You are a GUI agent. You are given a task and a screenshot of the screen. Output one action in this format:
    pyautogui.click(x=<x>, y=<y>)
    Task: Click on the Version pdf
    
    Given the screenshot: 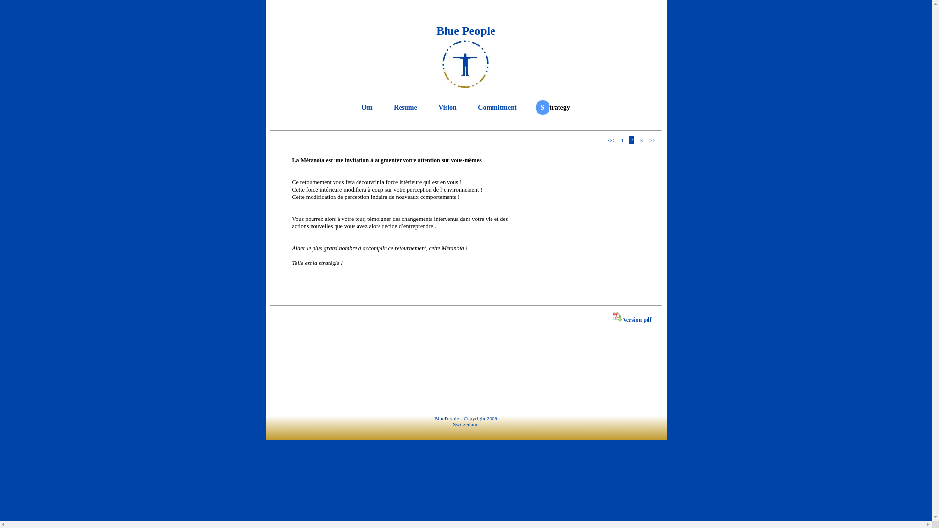 What is the action you would take?
    pyautogui.click(x=632, y=320)
    